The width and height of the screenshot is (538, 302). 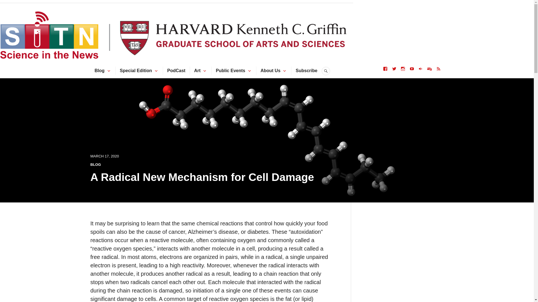 I want to click on SITN Instagram Page, so click(x=403, y=69).